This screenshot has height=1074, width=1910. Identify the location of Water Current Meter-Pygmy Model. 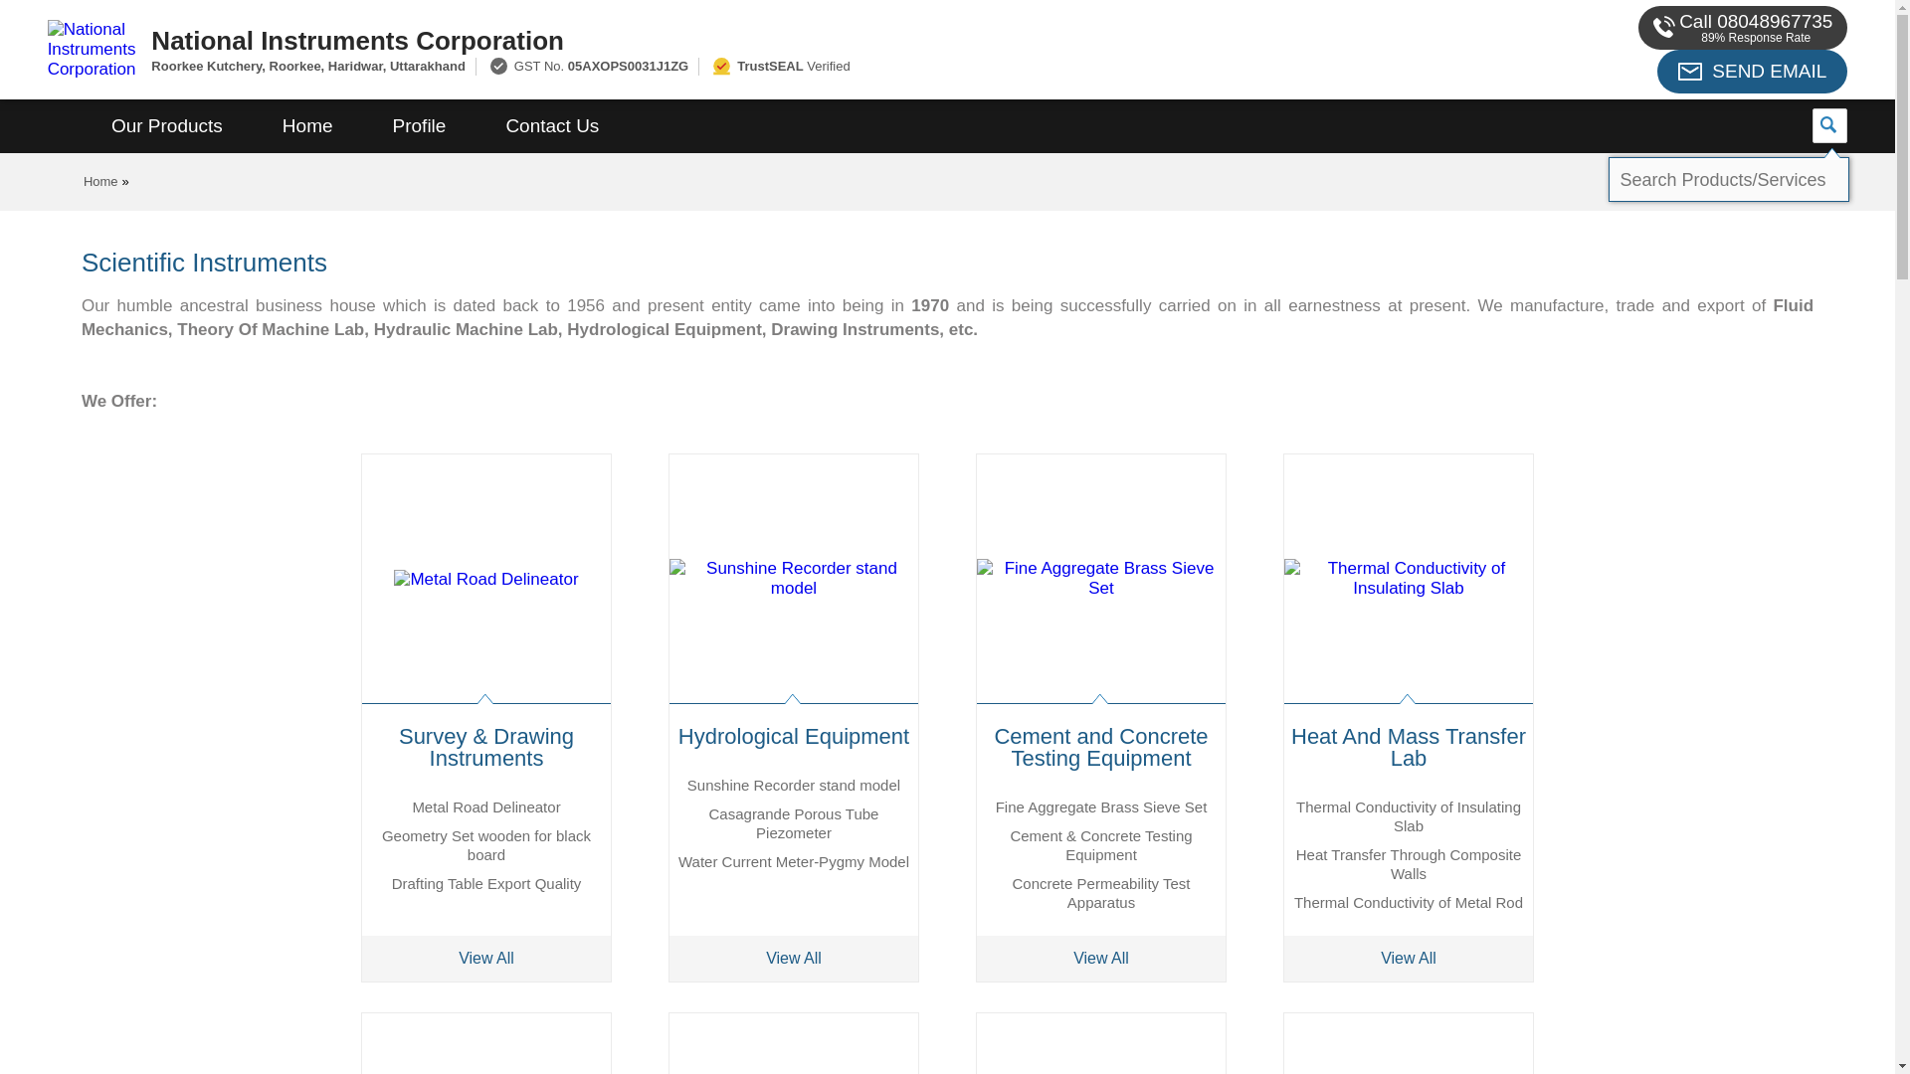
(793, 861).